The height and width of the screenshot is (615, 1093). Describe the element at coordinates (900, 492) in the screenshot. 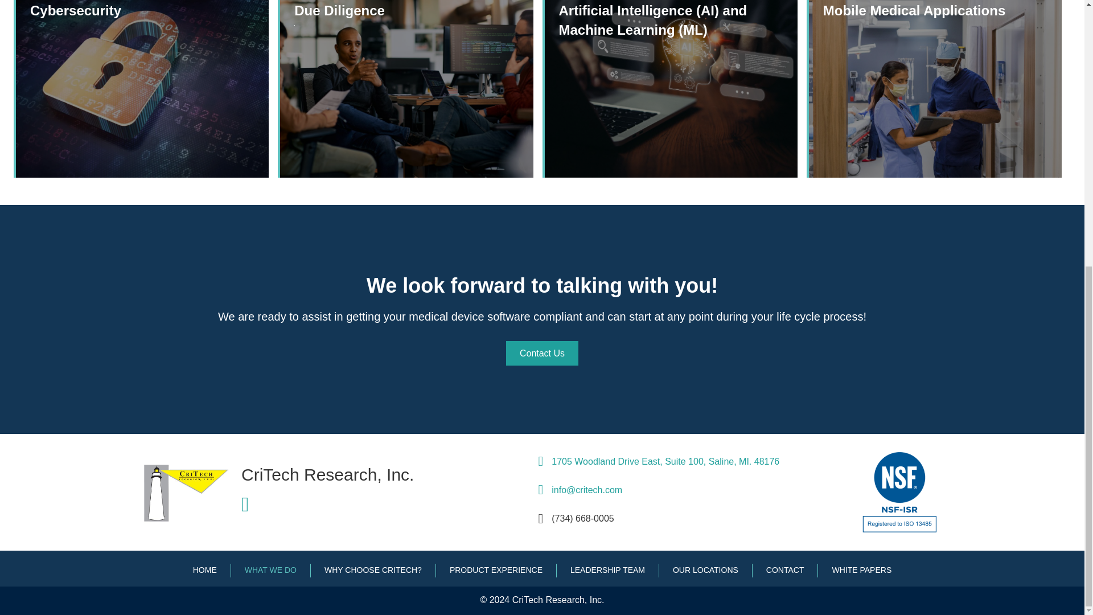

I see `Picture1` at that location.